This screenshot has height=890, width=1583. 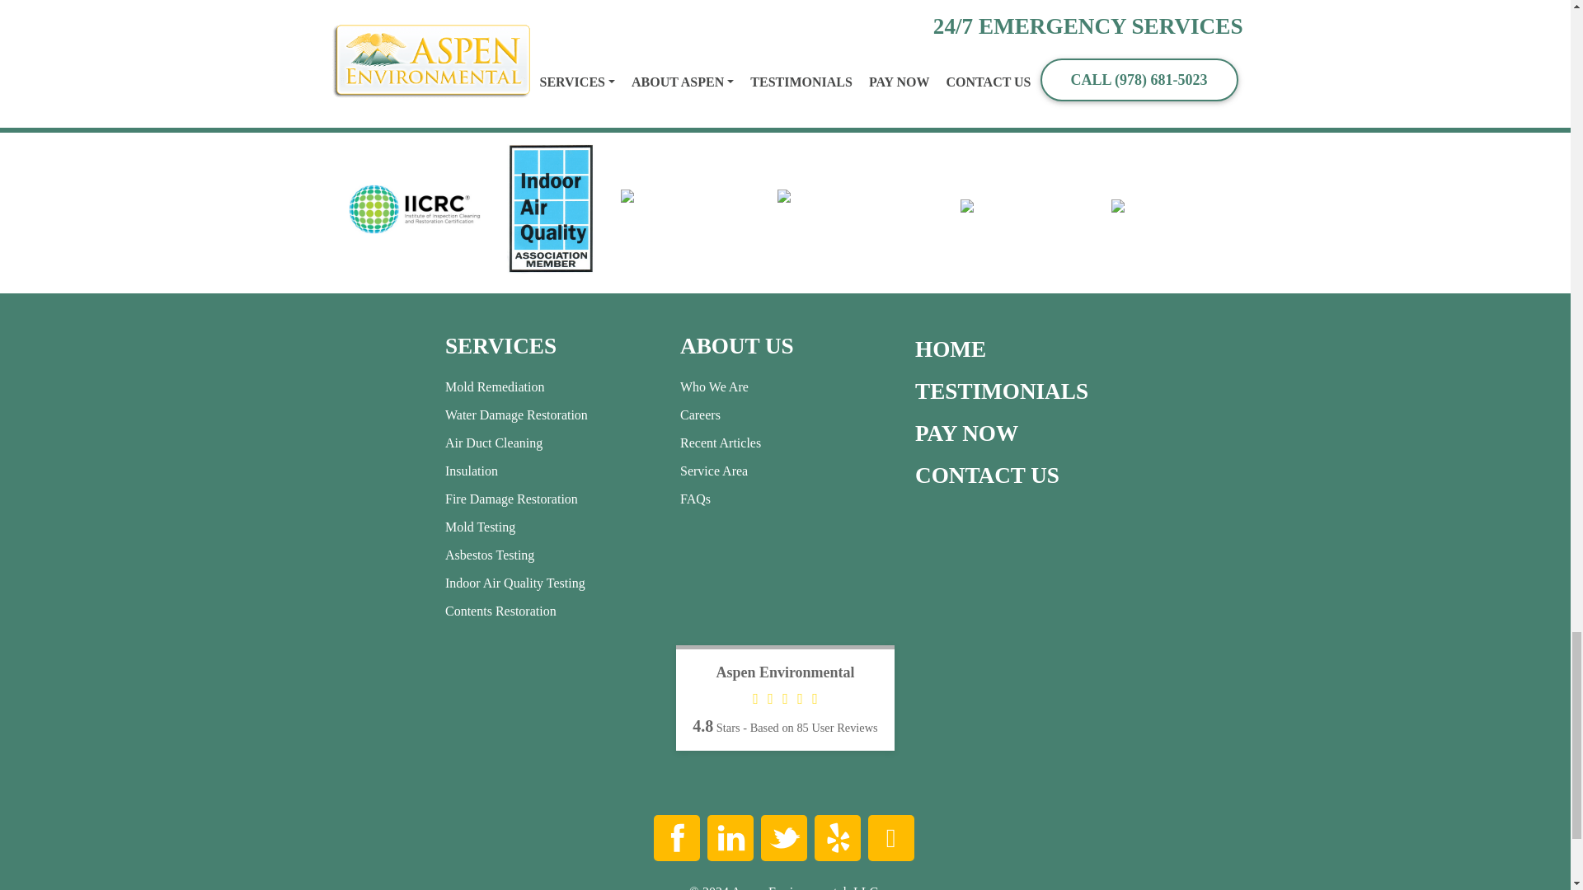 What do you see at coordinates (392, 1) in the screenshot?
I see `AeroSeal duct sealing` at bounding box center [392, 1].